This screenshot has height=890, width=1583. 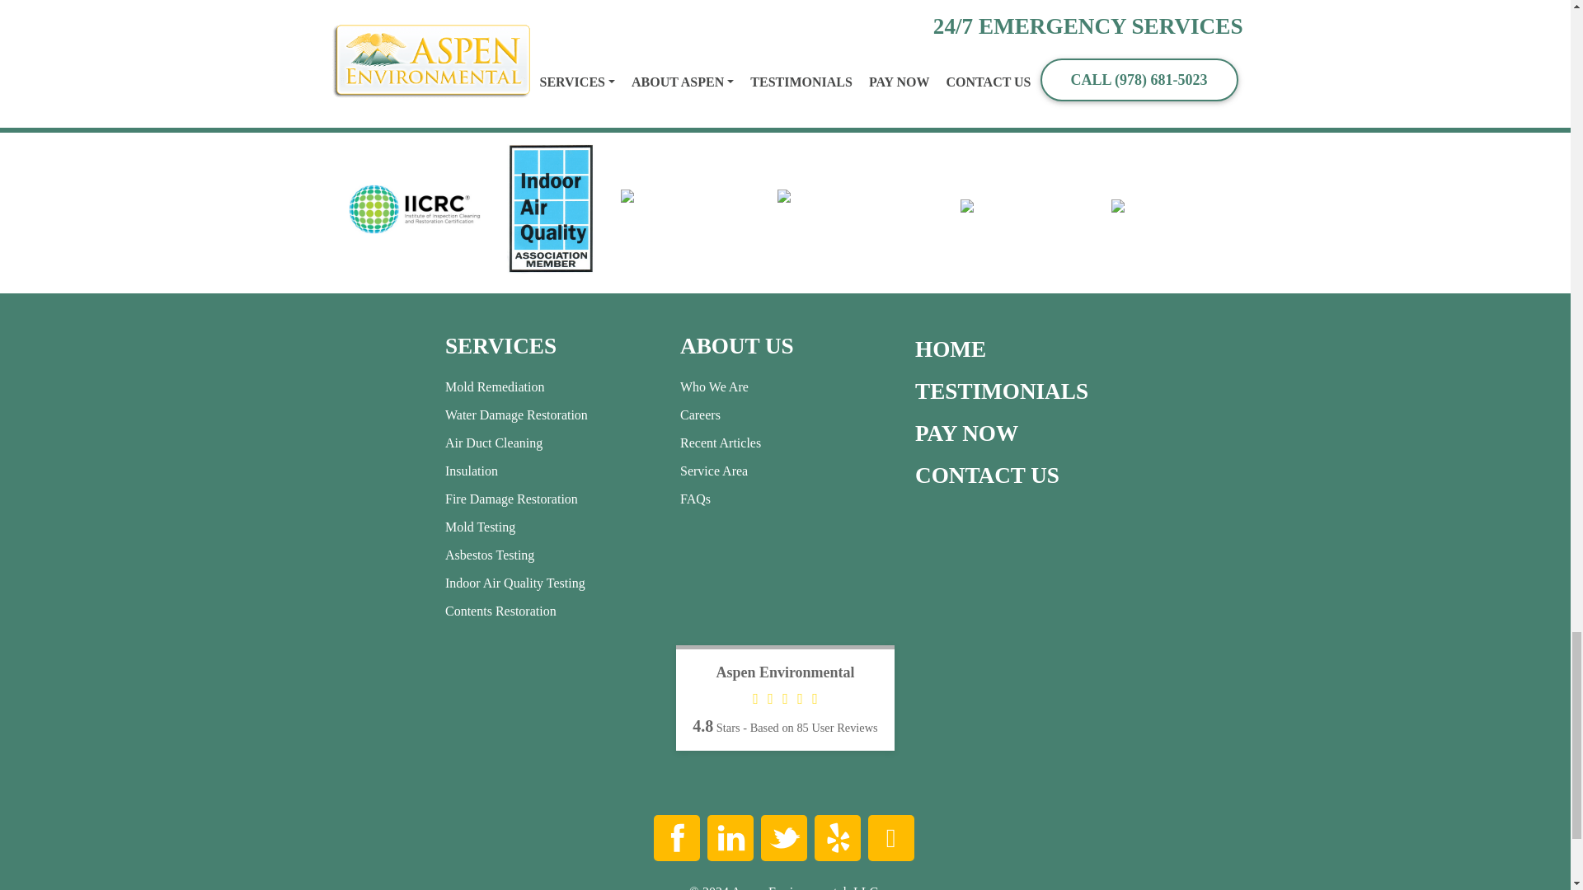 What do you see at coordinates (392, 1) in the screenshot?
I see `AeroSeal duct sealing` at bounding box center [392, 1].